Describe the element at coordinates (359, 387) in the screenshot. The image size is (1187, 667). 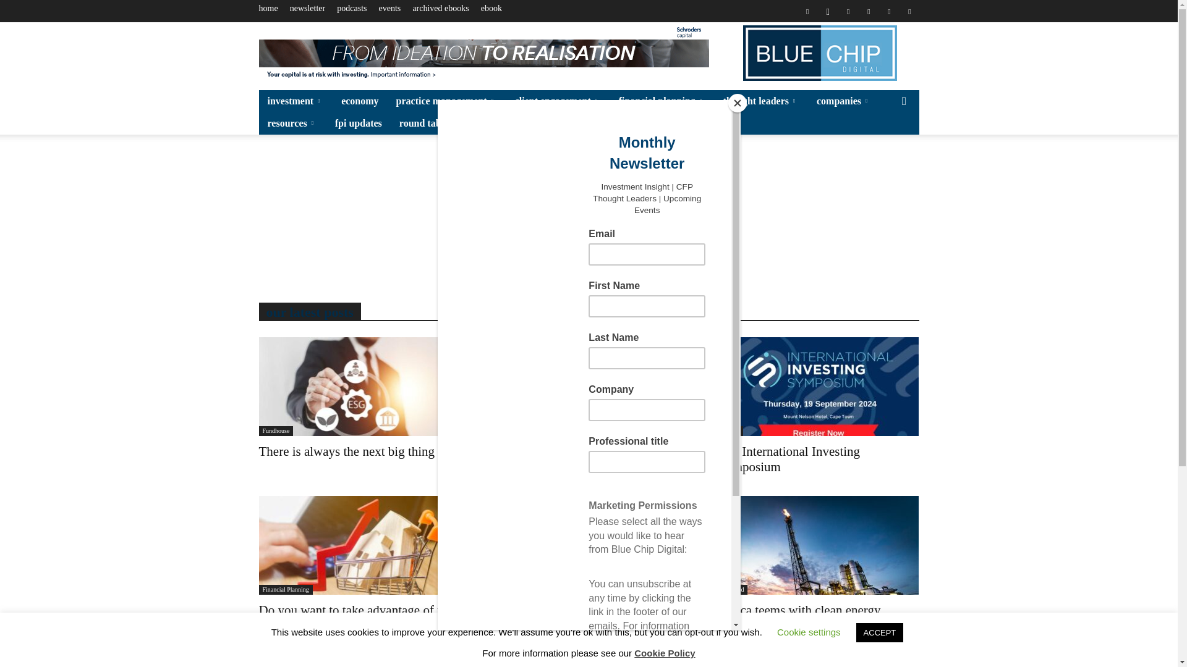
I see `There is always the next big thing` at that location.